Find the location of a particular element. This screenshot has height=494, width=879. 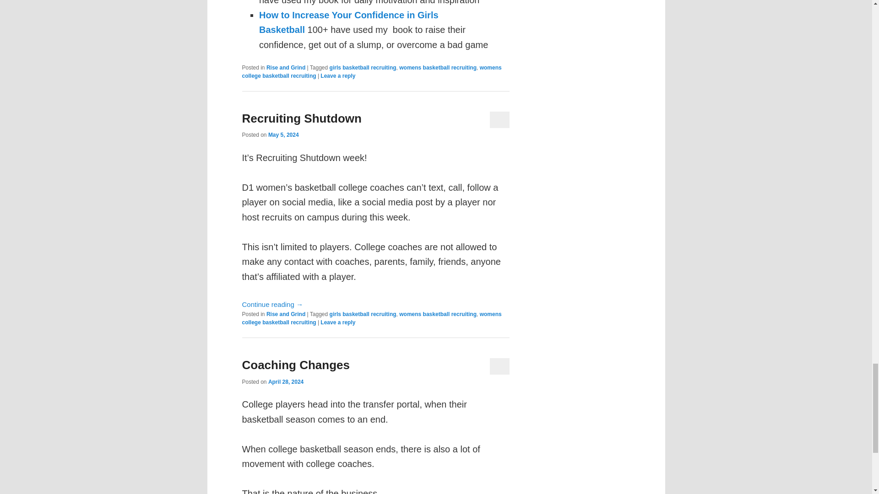

womens college basketball recruiting is located at coordinates (371, 71).